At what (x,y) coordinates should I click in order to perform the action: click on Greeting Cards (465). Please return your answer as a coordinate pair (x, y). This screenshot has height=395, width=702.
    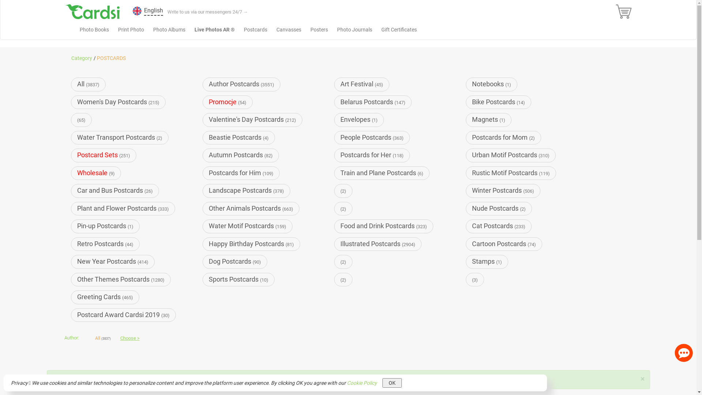
    Looking at the image, I should click on (105, 297).